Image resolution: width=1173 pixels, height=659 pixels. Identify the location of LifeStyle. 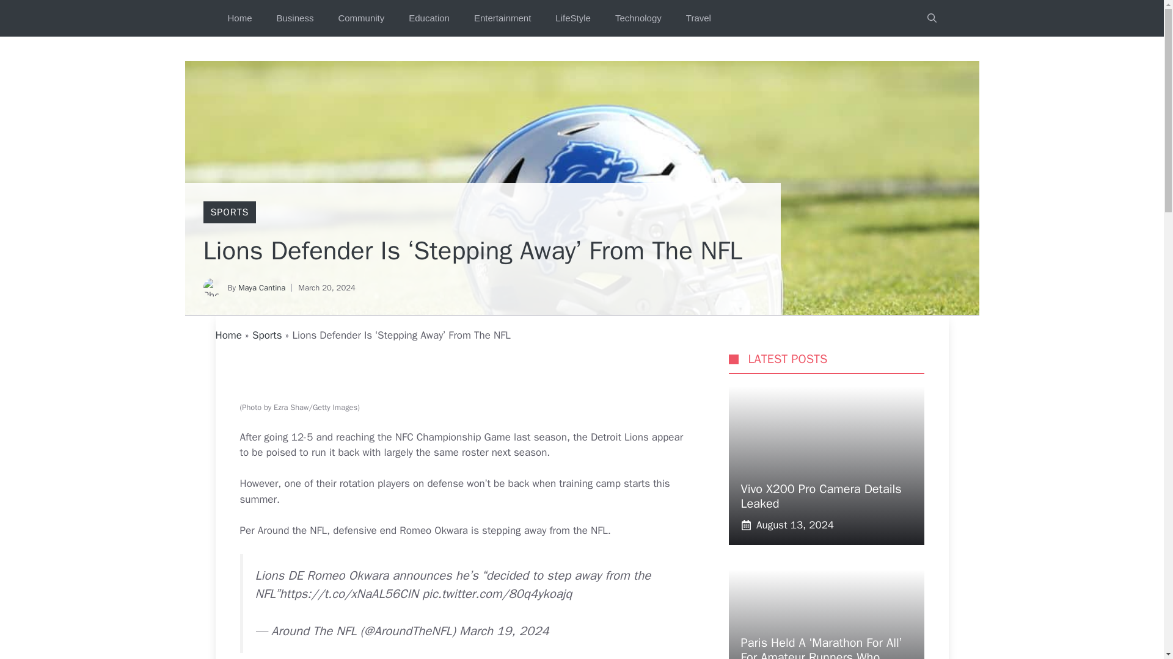
(572, 18).